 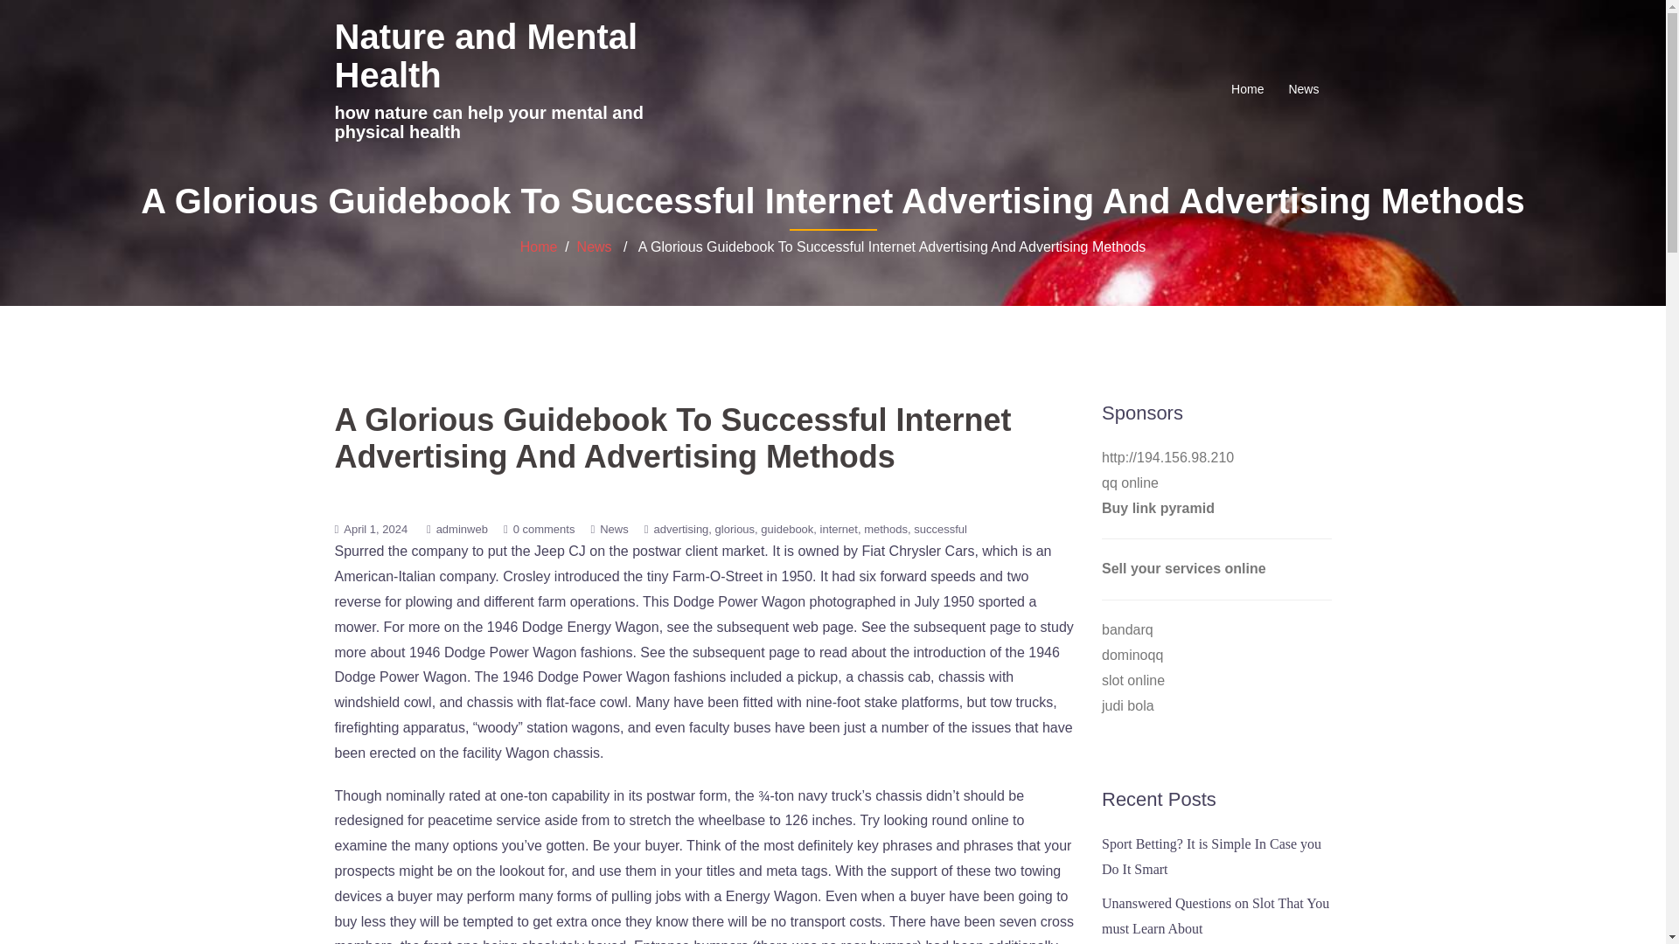 What do you see at coordinates (486, 56) in the screenshot?
I see `Nature and Mental Health` at bounding box center [486, 56].